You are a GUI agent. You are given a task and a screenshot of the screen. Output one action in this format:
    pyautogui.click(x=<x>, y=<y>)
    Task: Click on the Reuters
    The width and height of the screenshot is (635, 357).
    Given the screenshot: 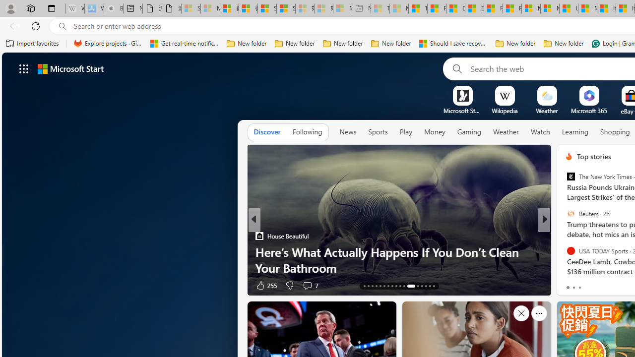 What is the action you would take?
    pyautogui.click(x=571, y=214)
    